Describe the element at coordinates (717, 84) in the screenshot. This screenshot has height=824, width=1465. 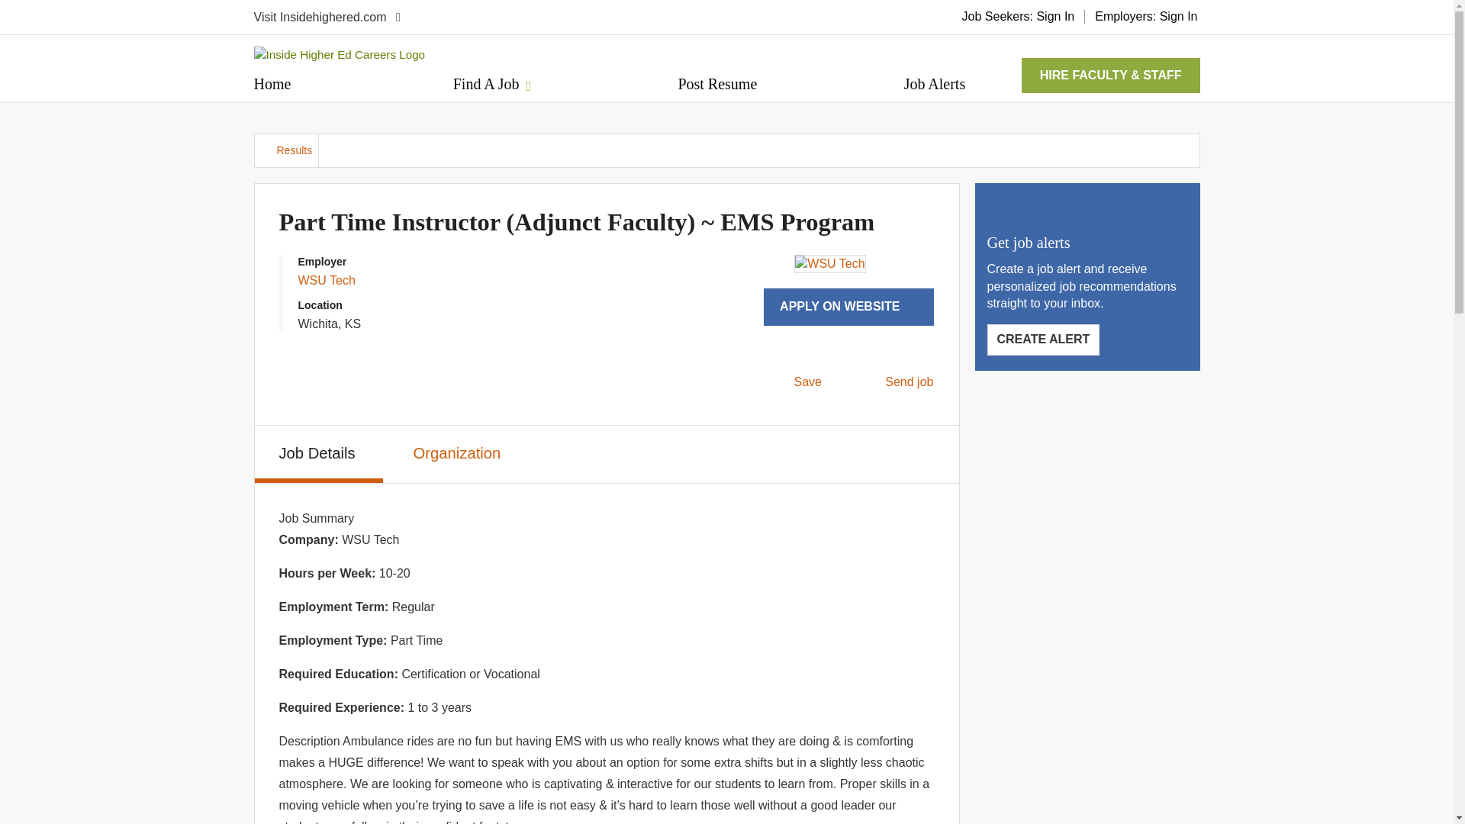
I see `Post Resume` at that location.